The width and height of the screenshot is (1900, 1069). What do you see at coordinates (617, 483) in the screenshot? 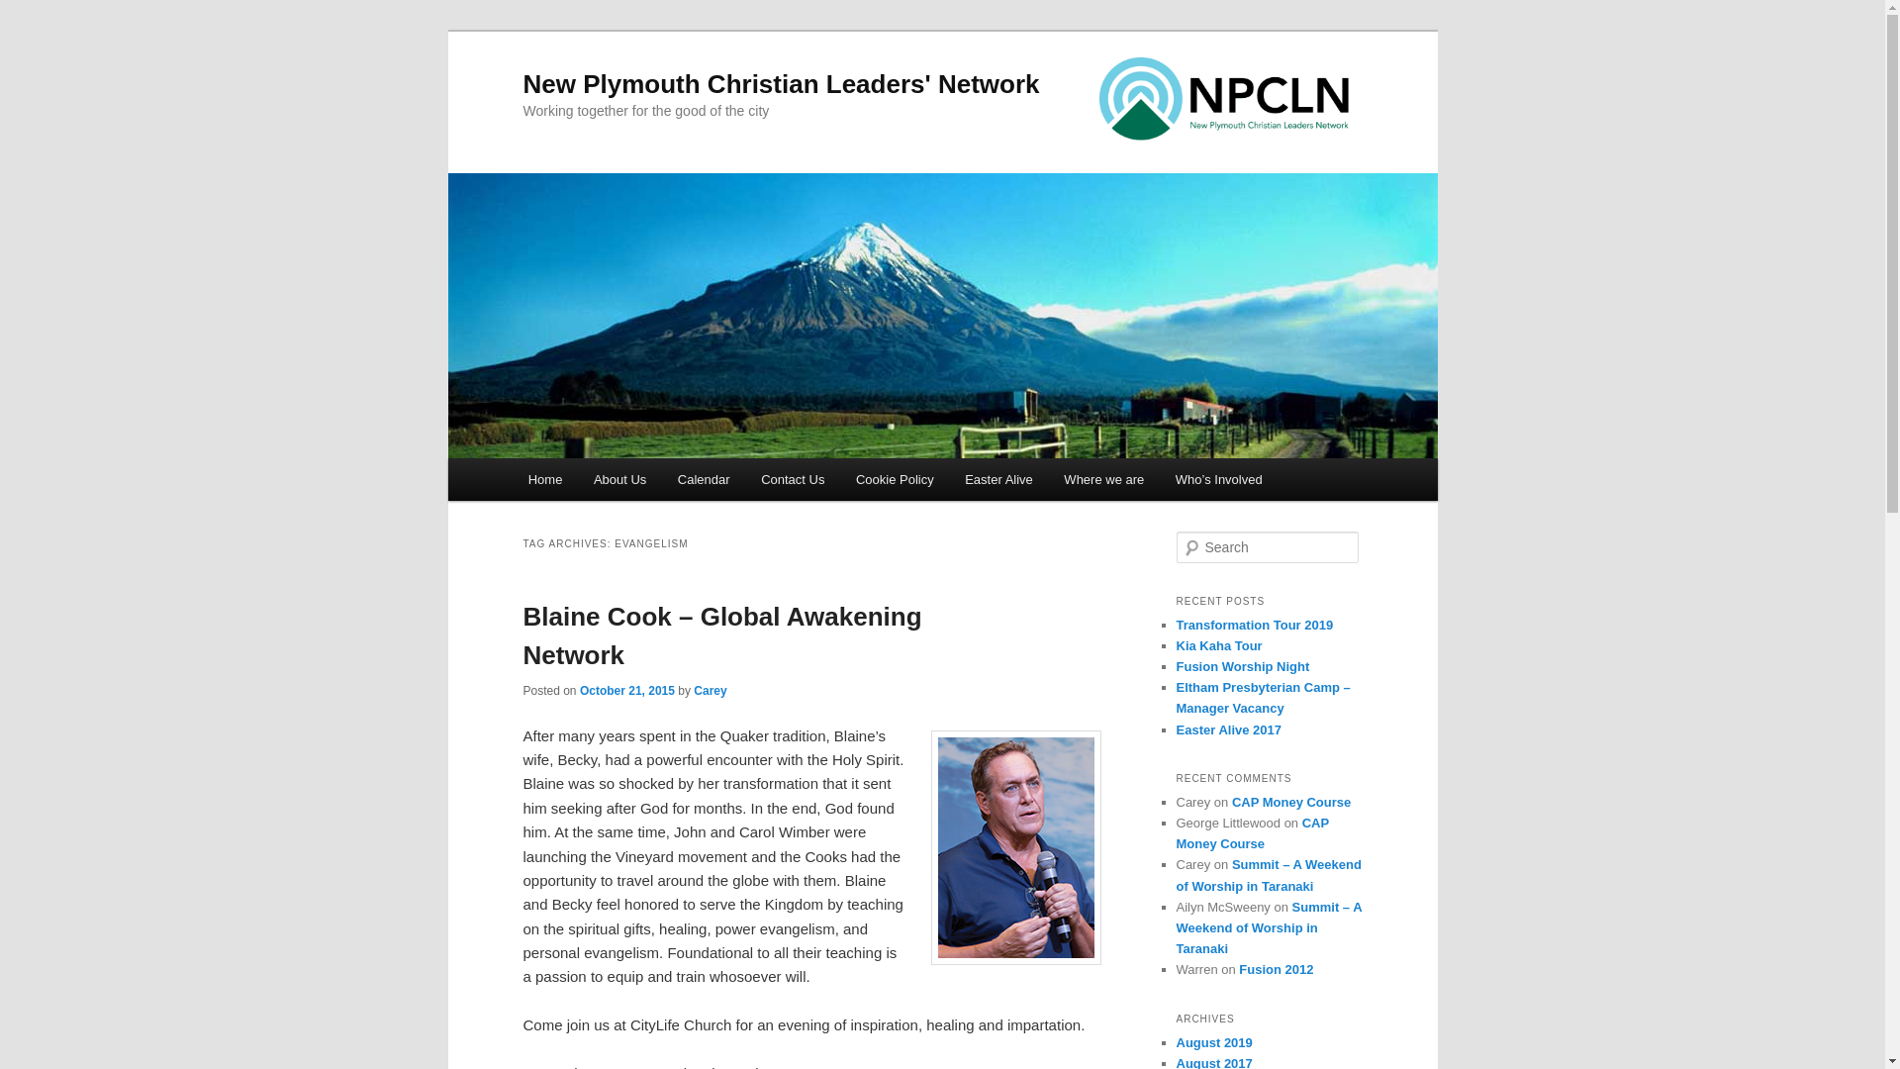
I see `Skip to primary content` at bounding box center [617, 483].